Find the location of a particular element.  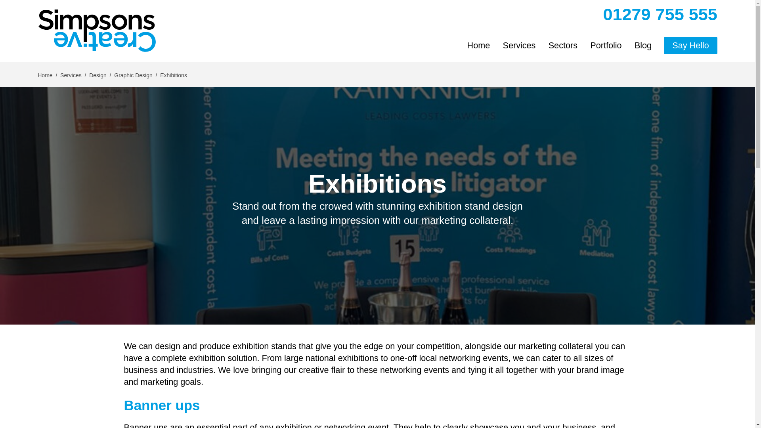

Simpsons Creative is located at coordinates (97, 31).